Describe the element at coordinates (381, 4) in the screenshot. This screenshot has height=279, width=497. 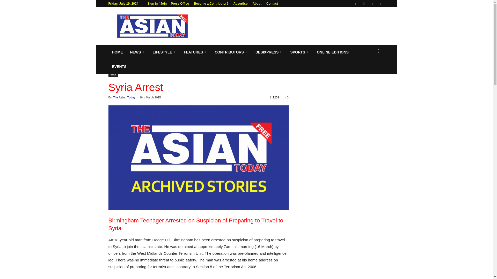
I see `Youtube` at that location.